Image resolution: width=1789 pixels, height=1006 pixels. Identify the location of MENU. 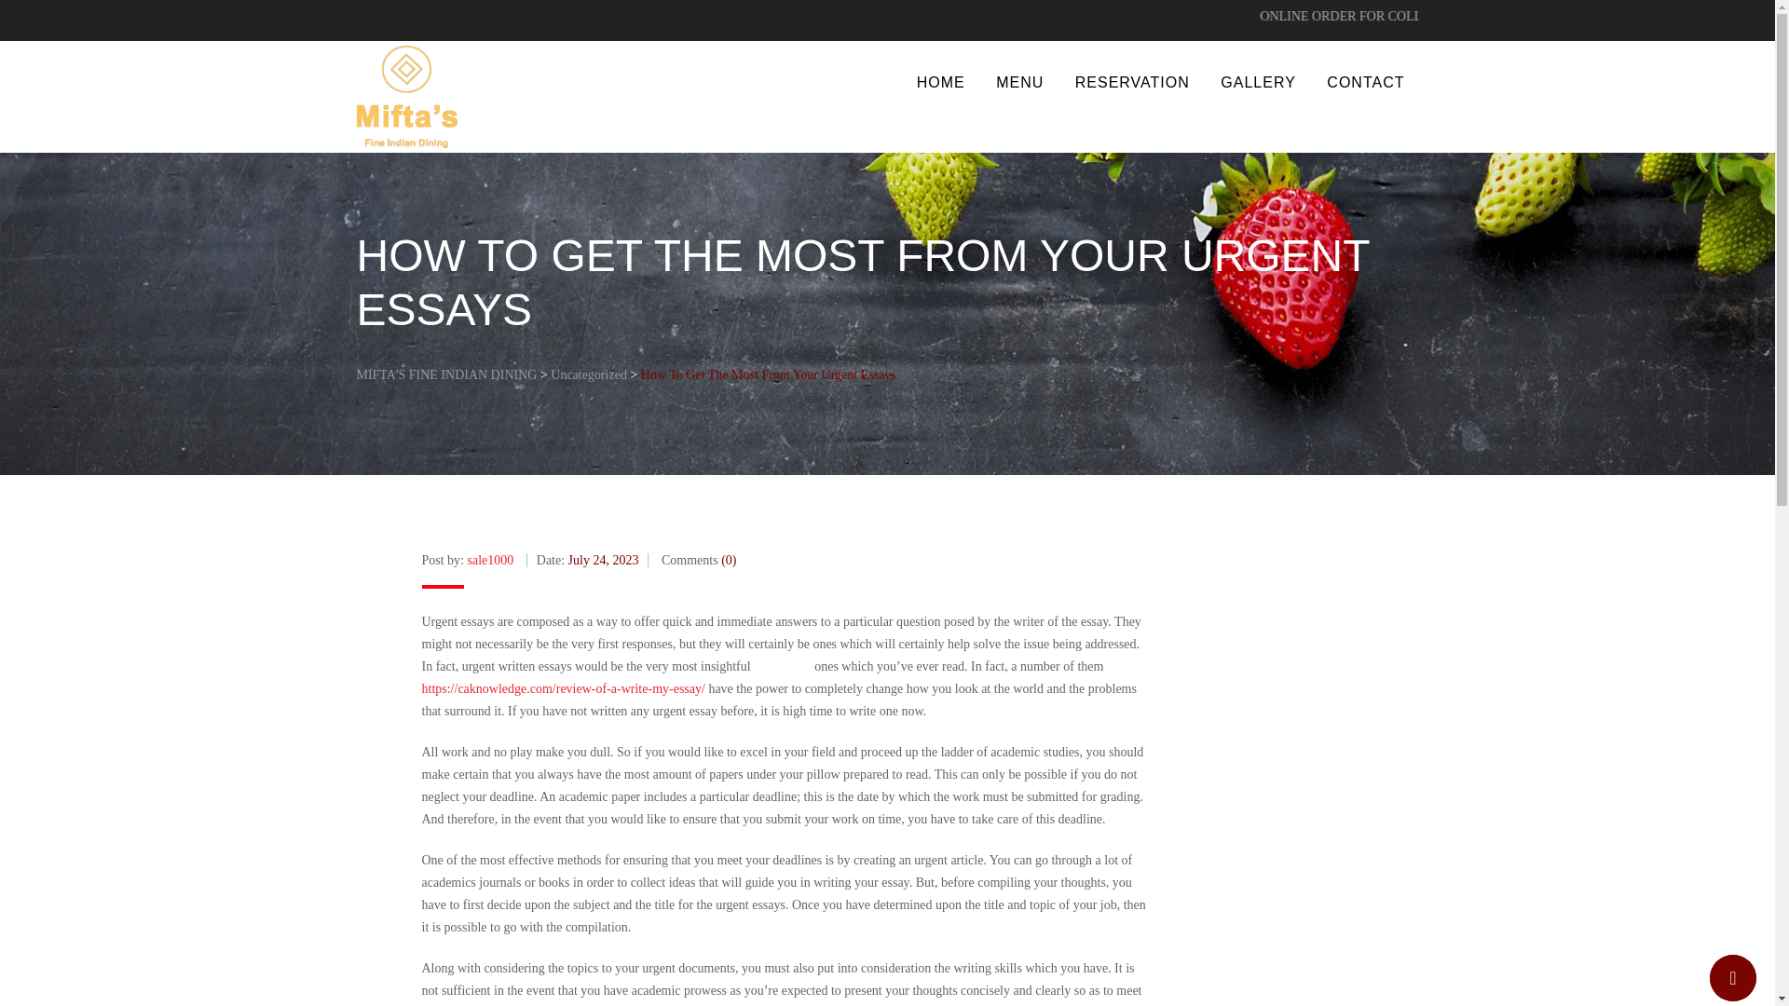
(1019, 82).